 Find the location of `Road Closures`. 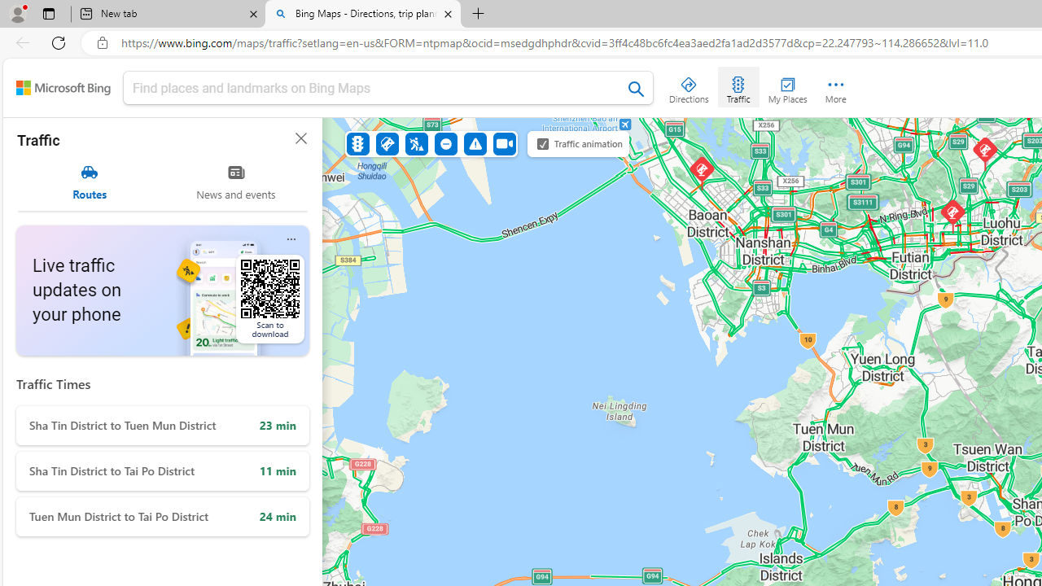

Road Closures is located at coordinates (445, 143).